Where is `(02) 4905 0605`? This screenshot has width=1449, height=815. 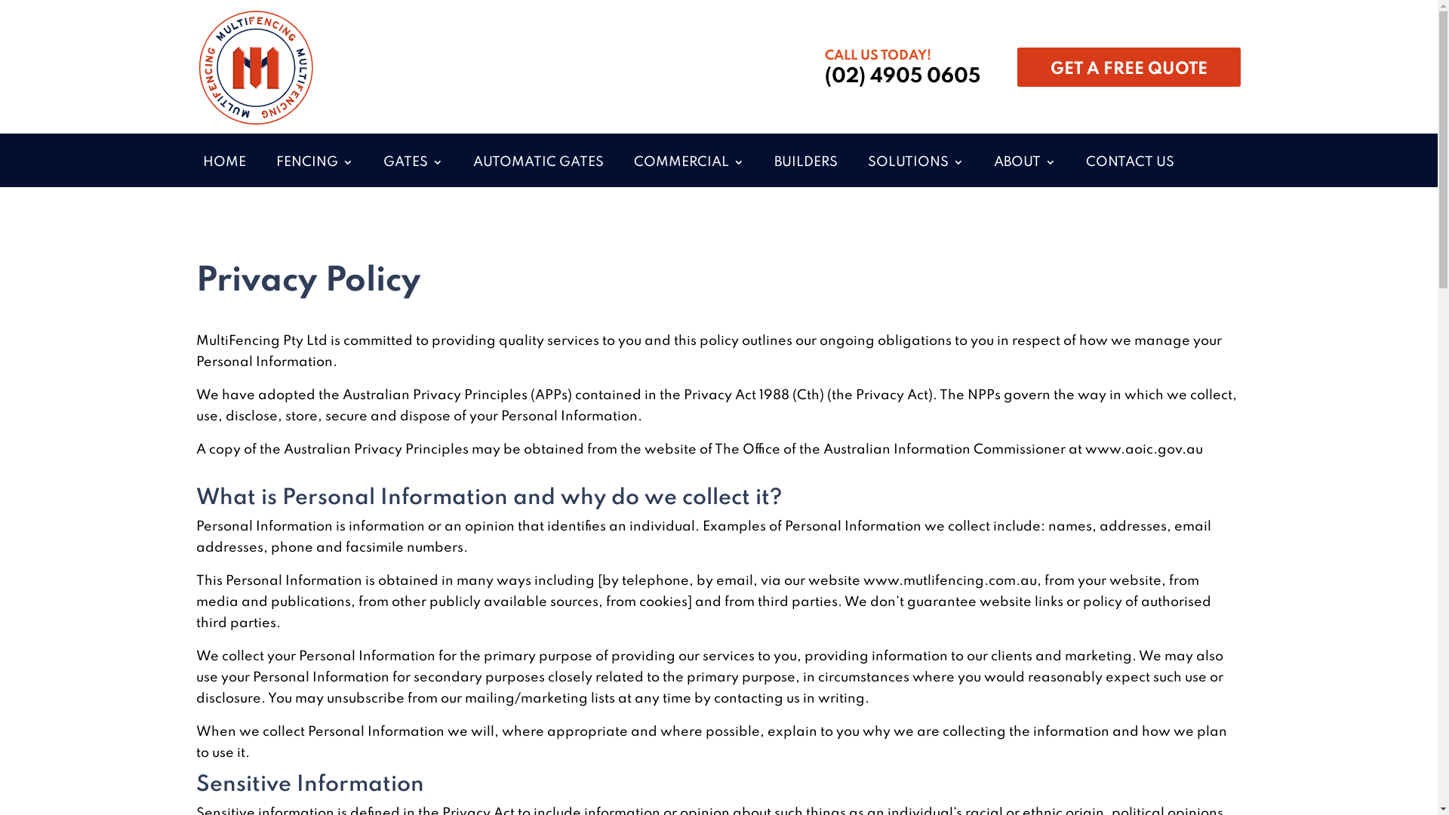
(02) 4905 0605 is located at coordinates (903, 77).